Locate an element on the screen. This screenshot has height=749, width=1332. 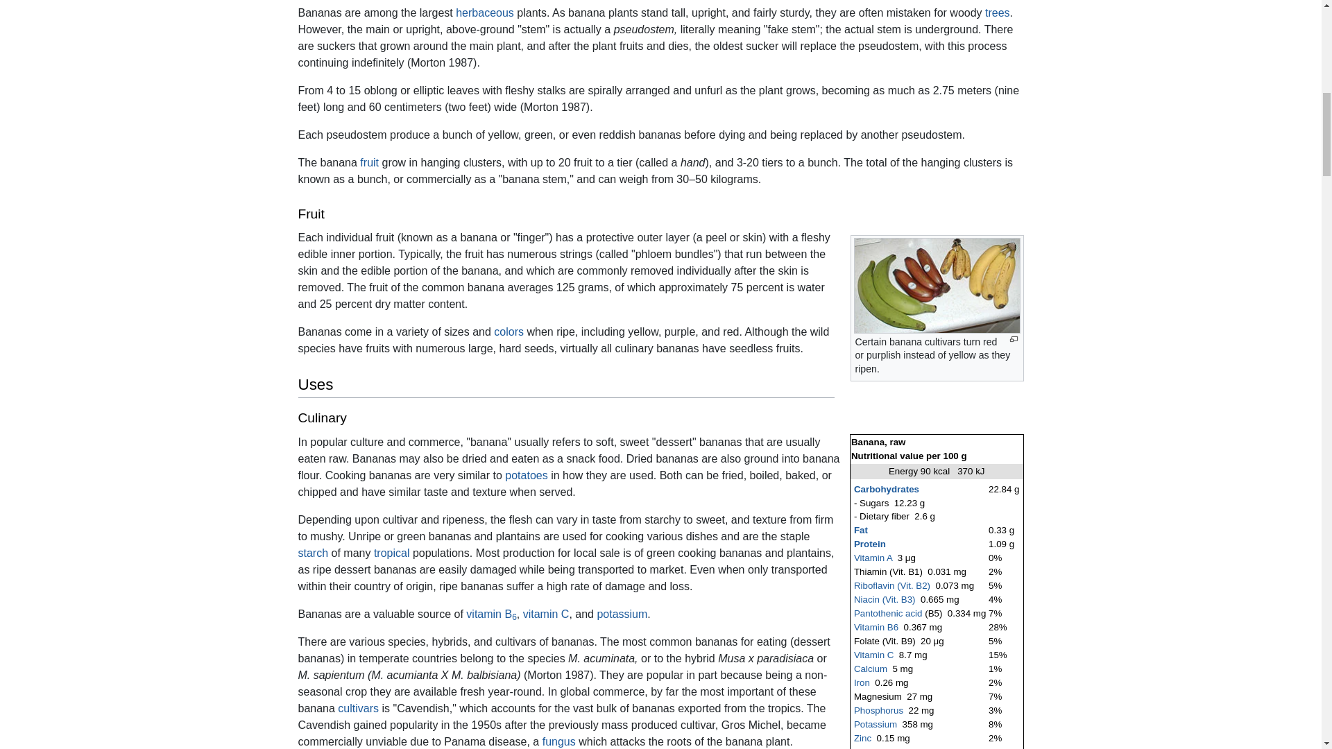
fruit is located at coordinates (369, 162).